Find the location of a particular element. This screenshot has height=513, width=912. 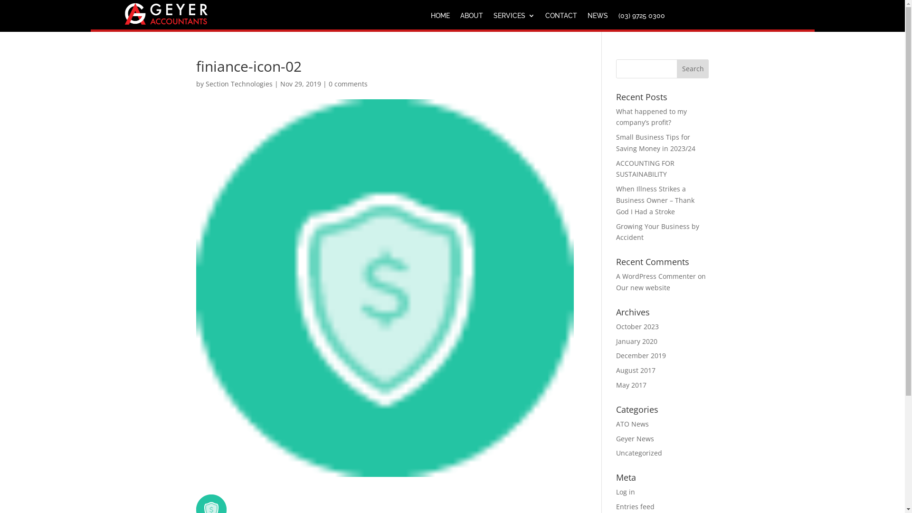

A WordPress Commenter is located at coordinates (656, 276).